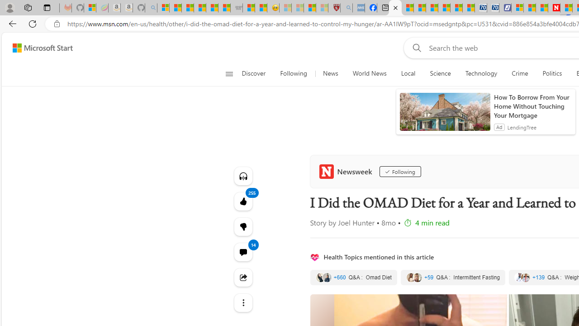 Image resolution: width=579 pixels, height=326 pixels. Describe the element at coordinates (243, 201) in the screenshot. I see `255 Like` at that location.